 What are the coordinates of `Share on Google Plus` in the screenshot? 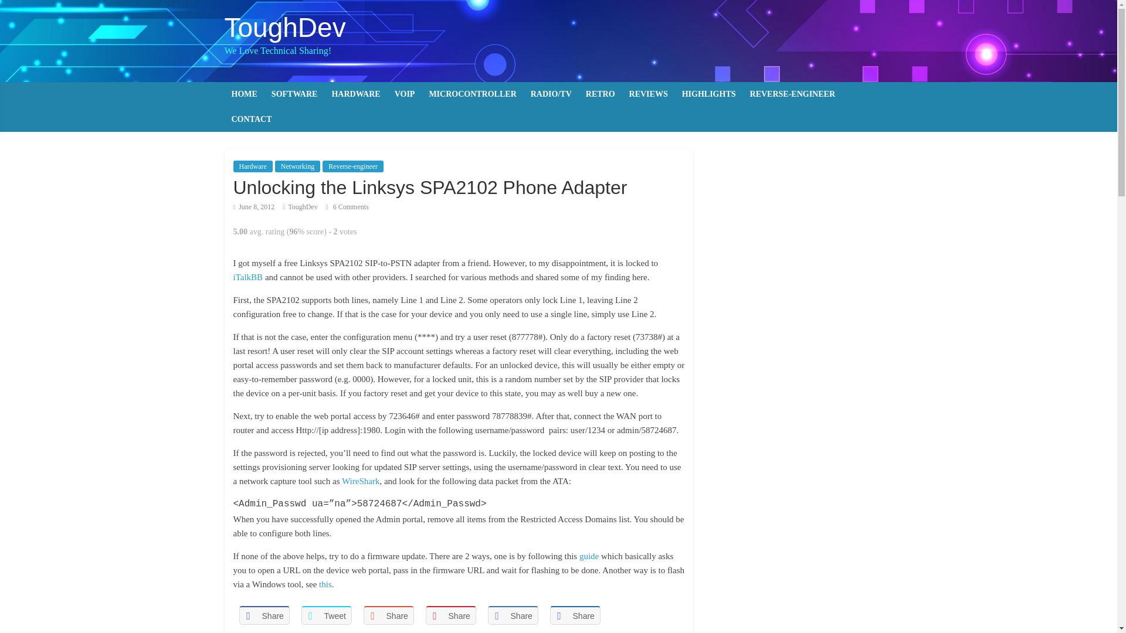 It's located at (389, 615).